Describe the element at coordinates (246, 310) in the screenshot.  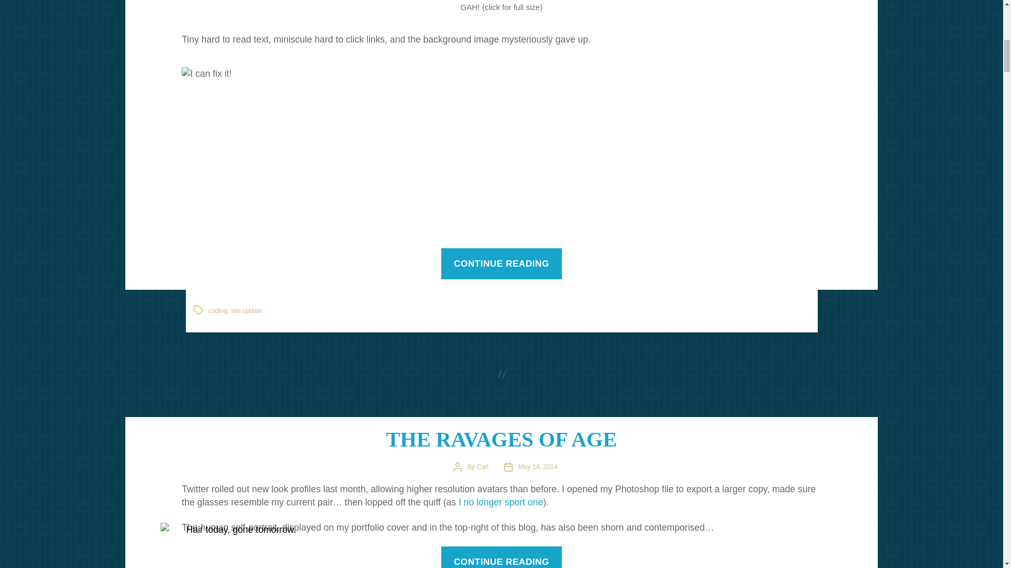
I see `site update` at that location.